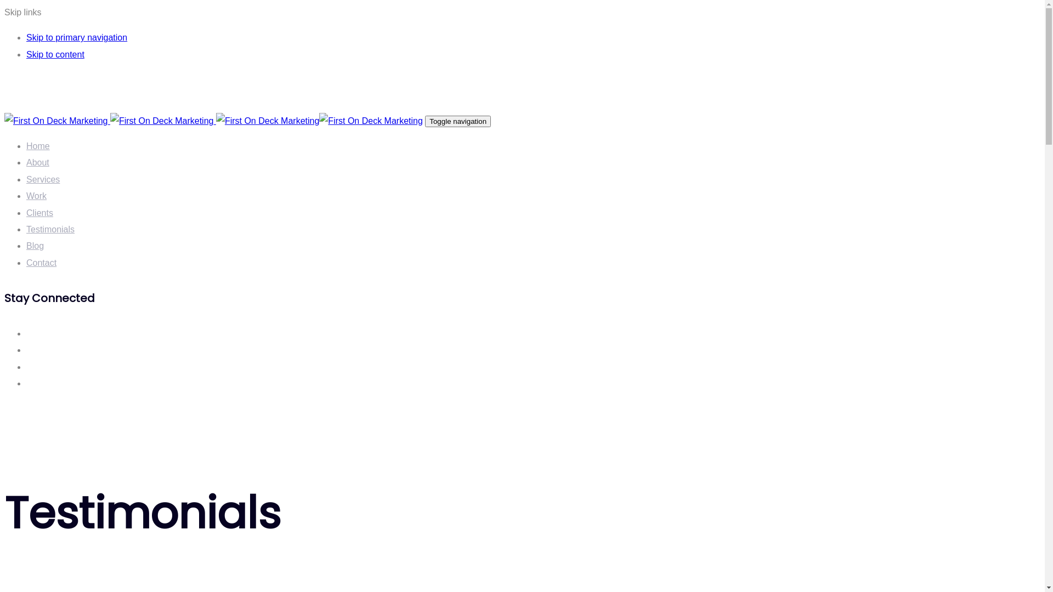  Describe the element at coordinates (55, 55) in the screenshot. I see `Skip to content` at that location.